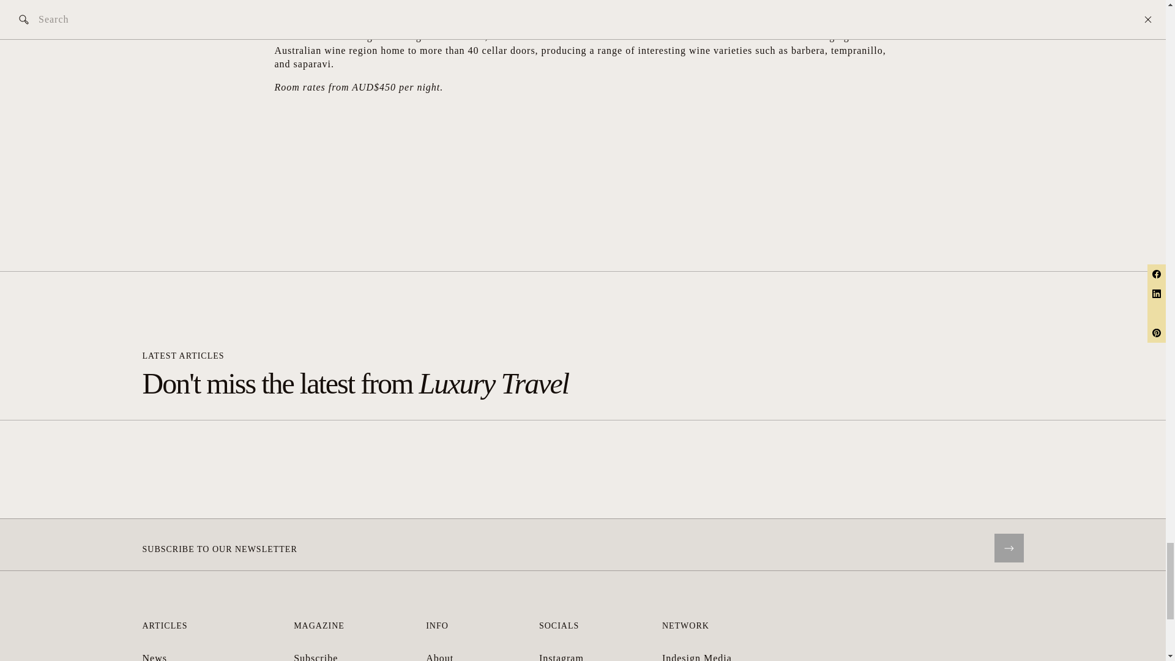  Describe the element at coordinates (562, 657) in the screenshot. I see `Instagram` at that location.